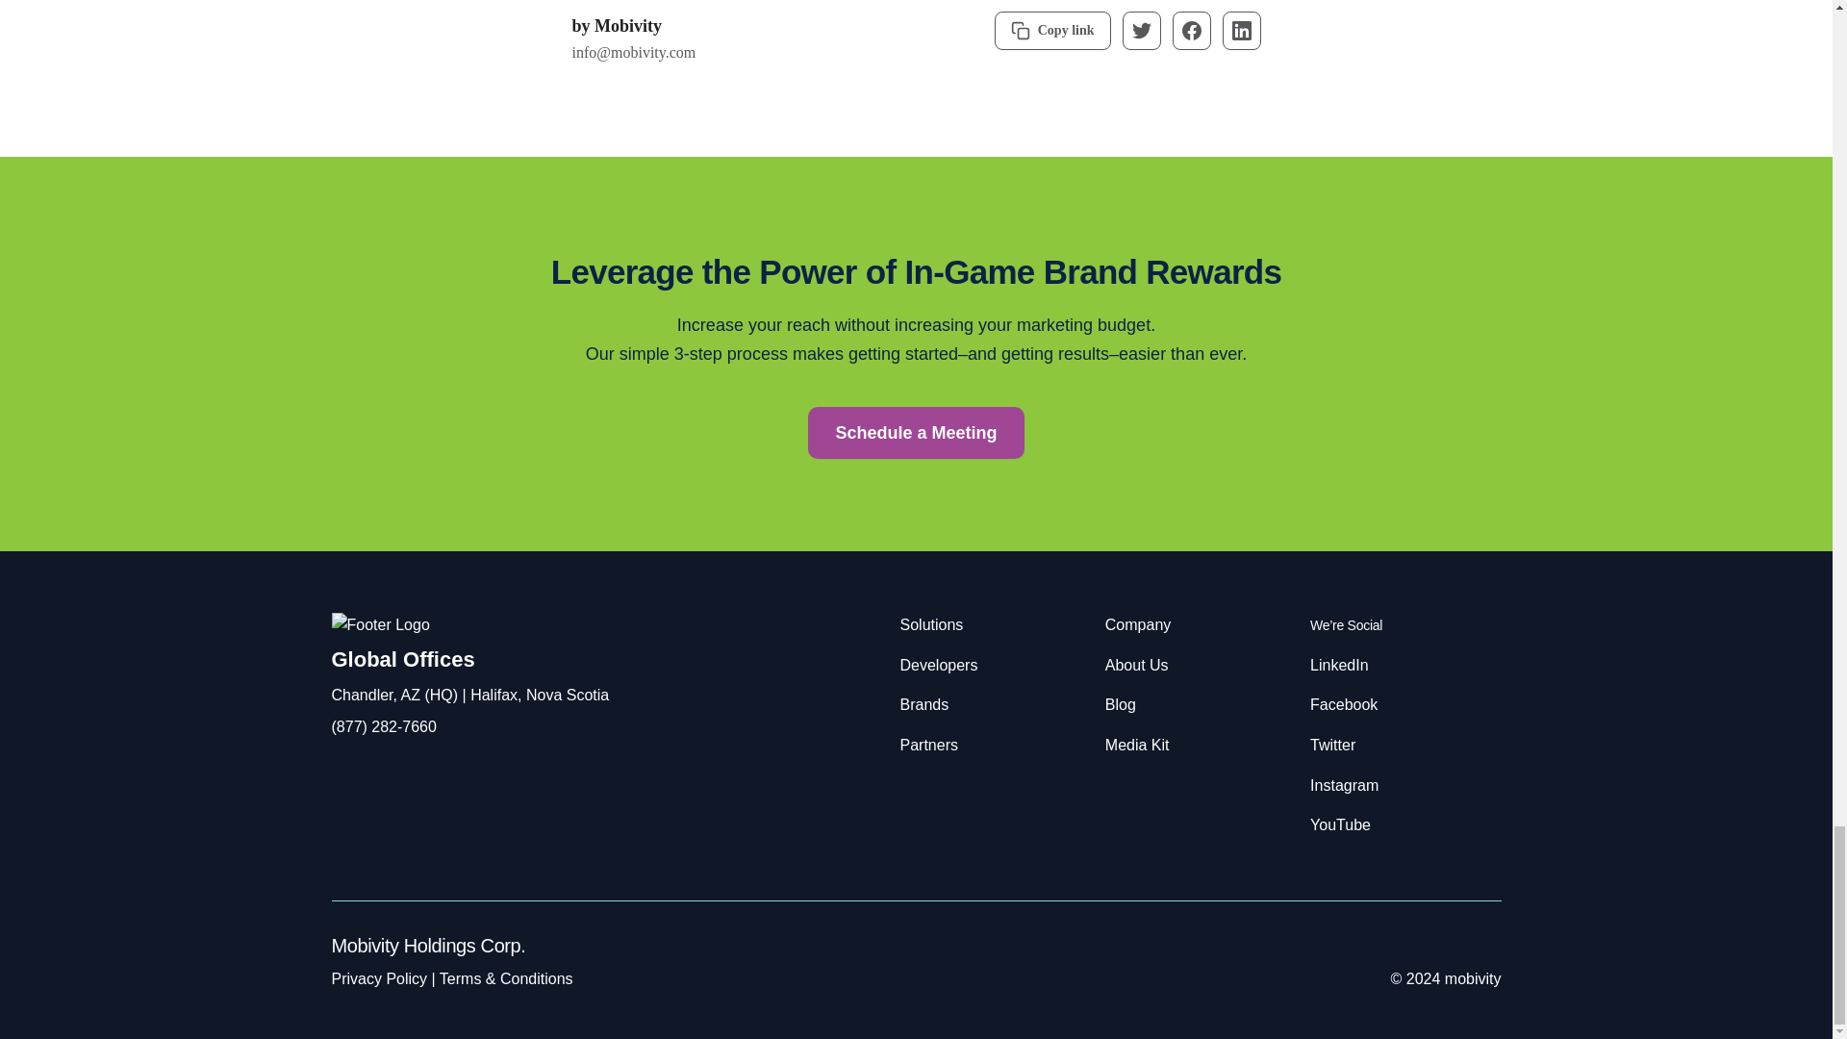 This screenshot has height=1039, width=1847. What do you see at coordinates (916, 433) in the screenshot?
I see `Schedule a Meeting` at bounding box center [916, 433].